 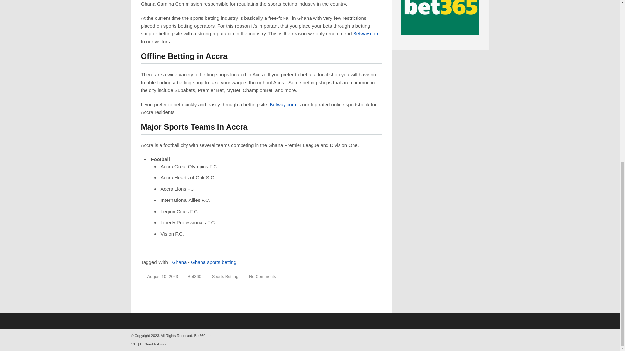 What do you see at coordinates (179, 262) in the screenshot?
I see `Ghana` at bounding box center [179, 262].